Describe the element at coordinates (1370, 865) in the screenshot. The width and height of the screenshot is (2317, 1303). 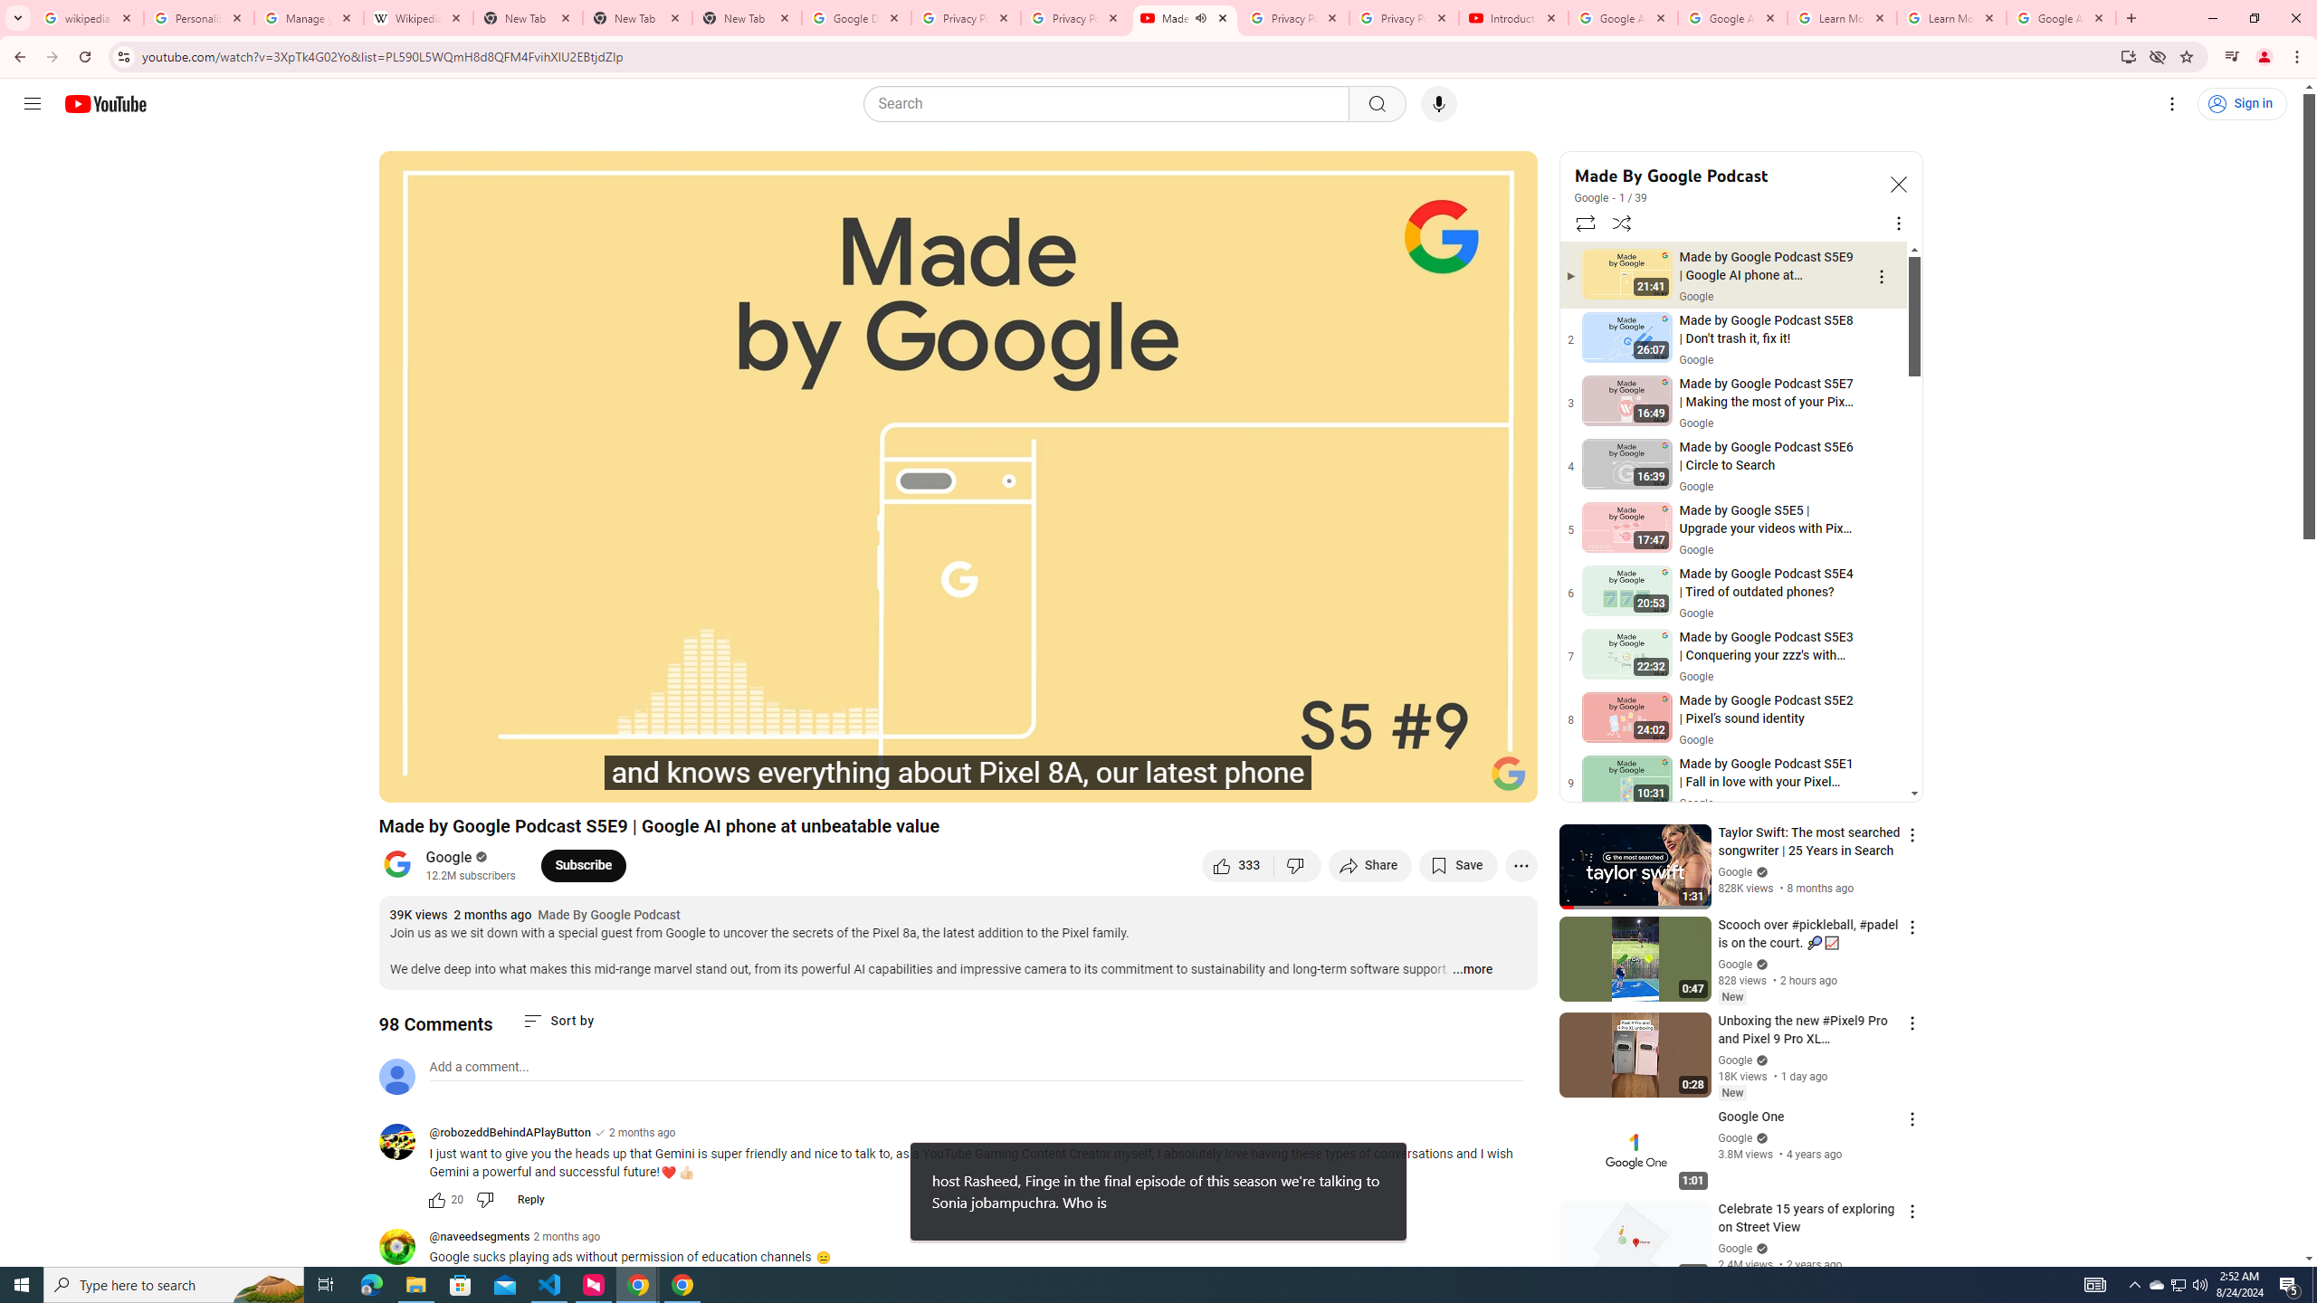
I see `Share` at that location.